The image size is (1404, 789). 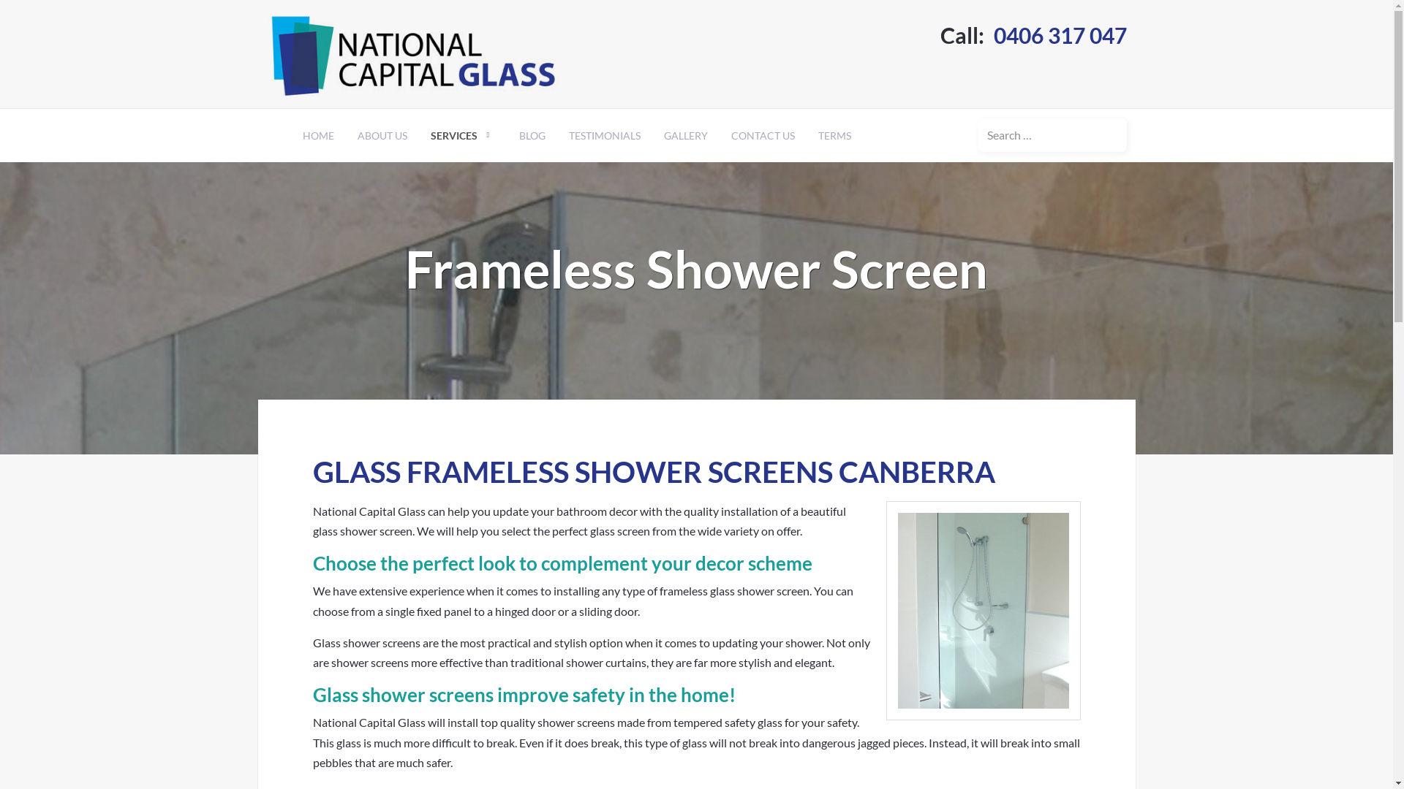 What do you see at coordinates (763, 136) in the screenshot?
I see `CONTACT US` at bounding box center [763, 136].